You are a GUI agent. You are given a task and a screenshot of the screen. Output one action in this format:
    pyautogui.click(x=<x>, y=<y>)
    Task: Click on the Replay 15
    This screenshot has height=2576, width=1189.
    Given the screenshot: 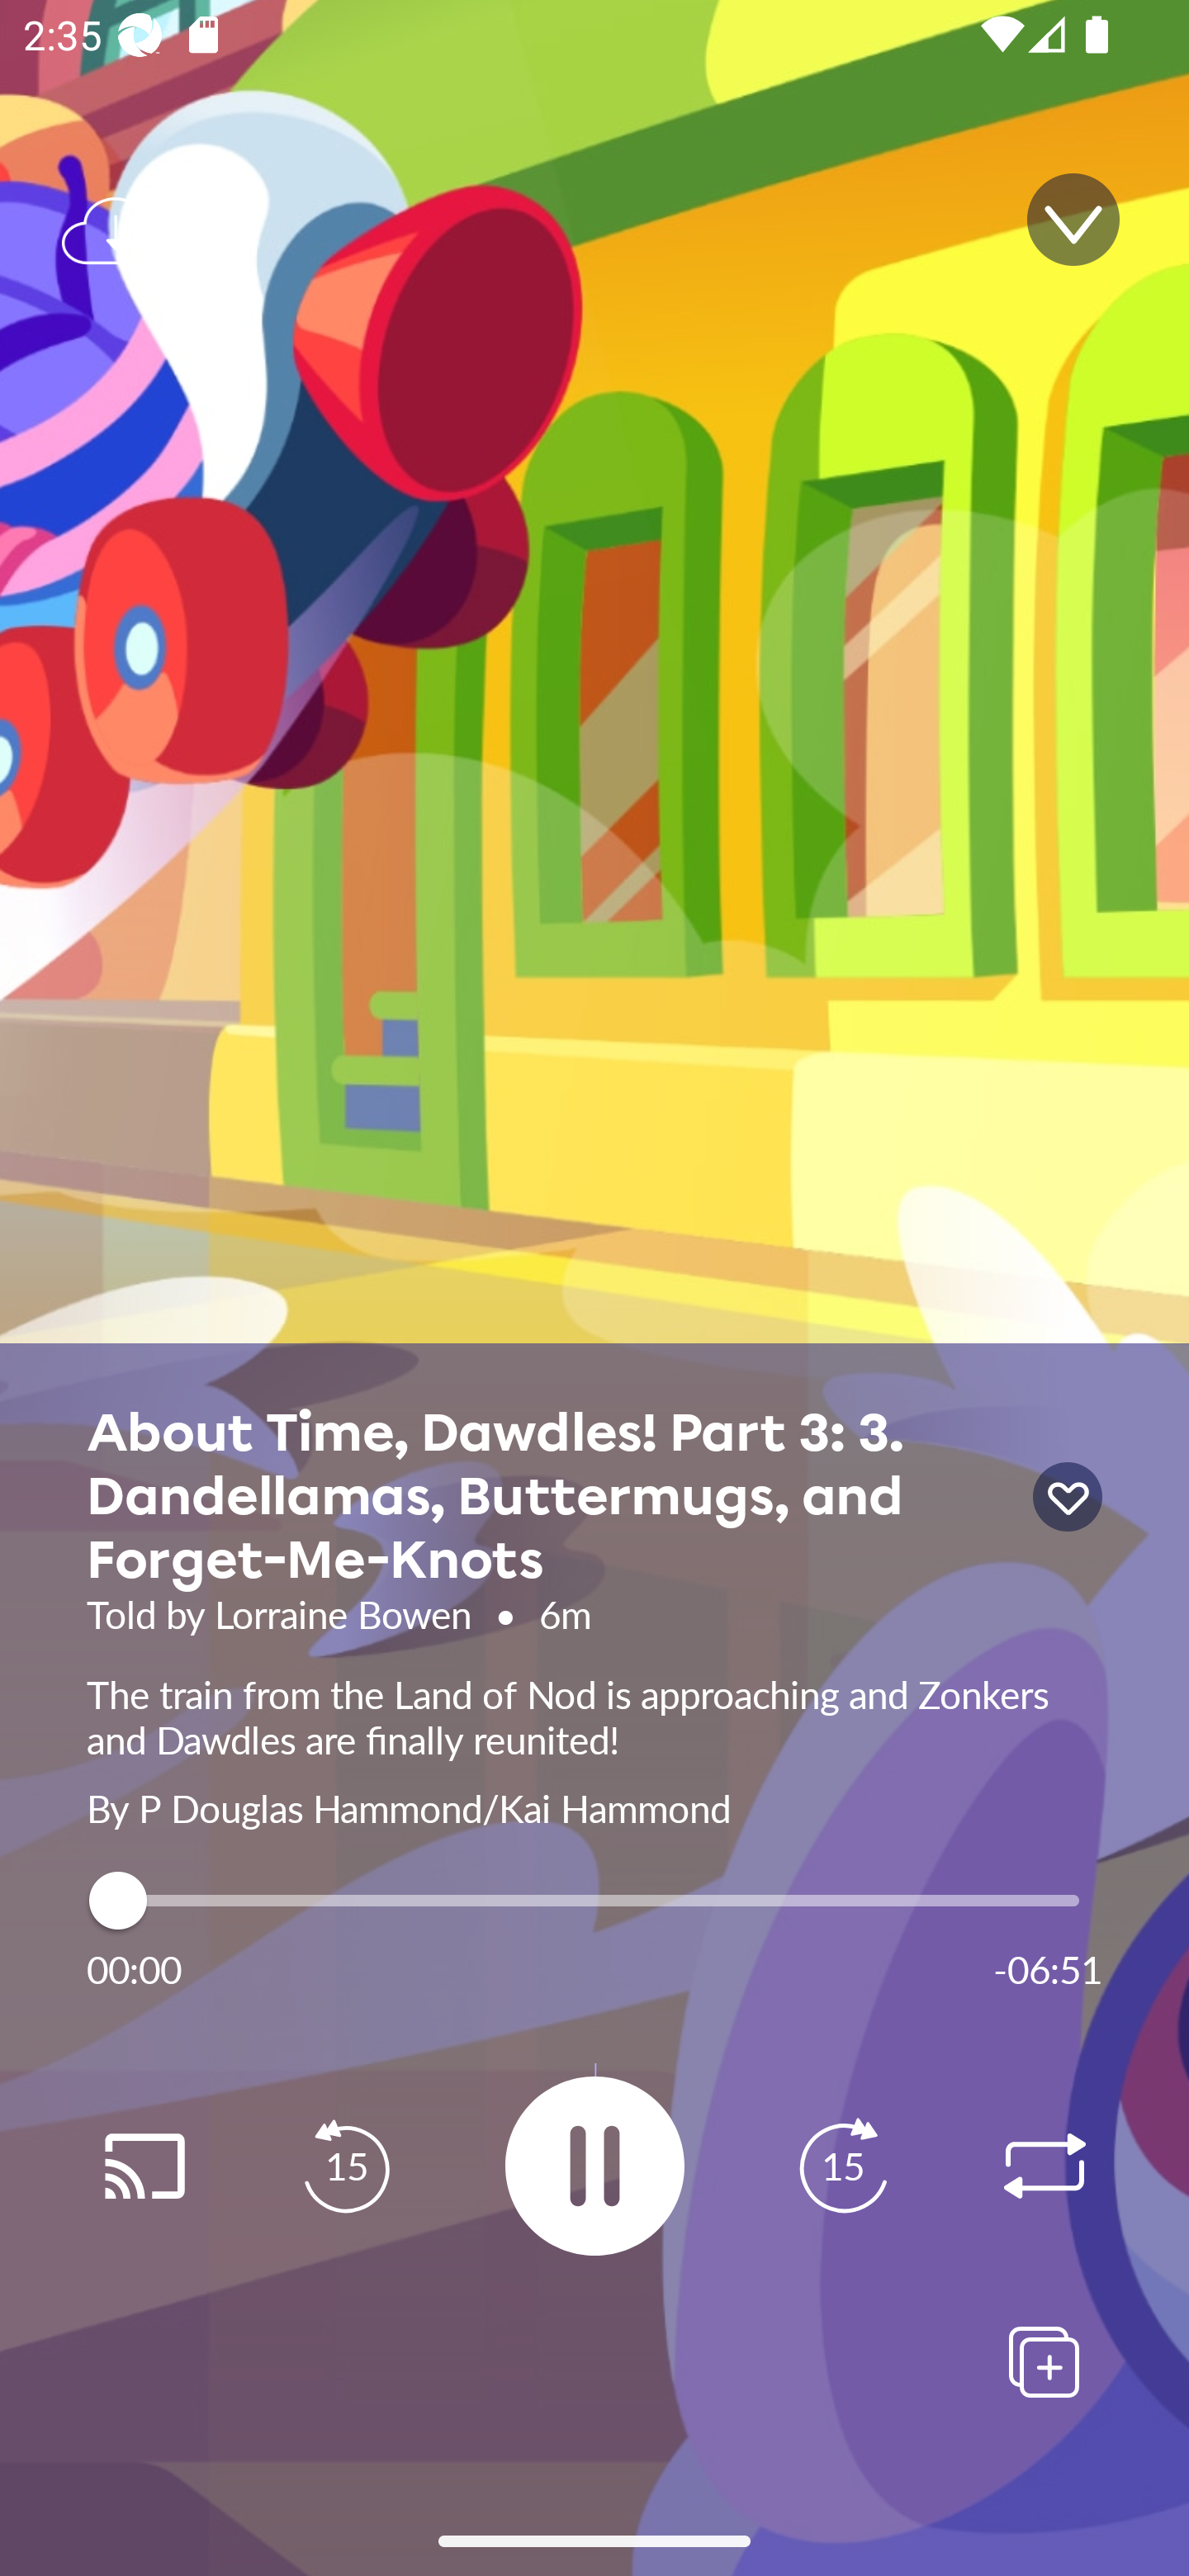 What is the action you would take?
    pyautogui.click(x=842, y=2166)
    